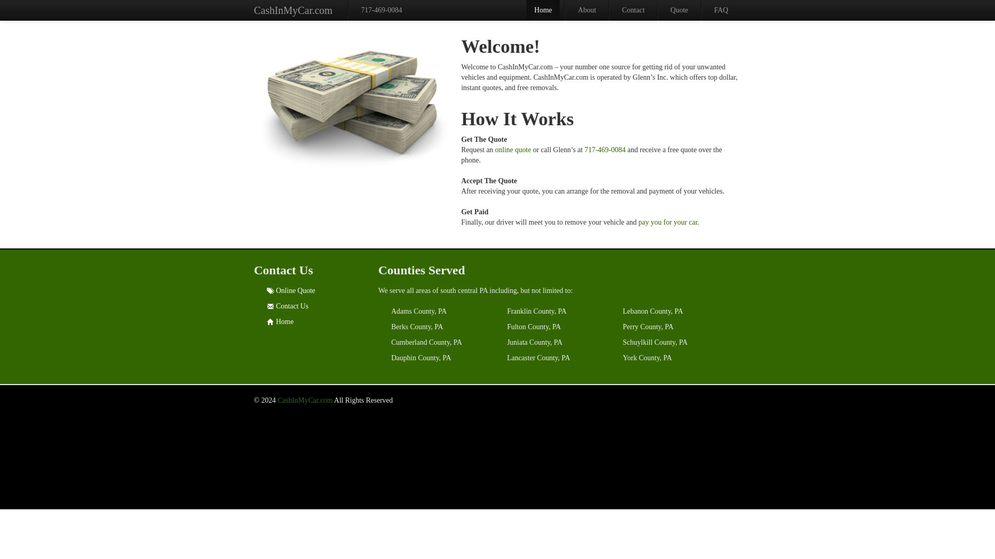 The height and width of the screenshot is (559, 995). What do you see at coordinates (605, 150) in the screenshot?
I see `717-469-0084` at bounding box center [605, 150].